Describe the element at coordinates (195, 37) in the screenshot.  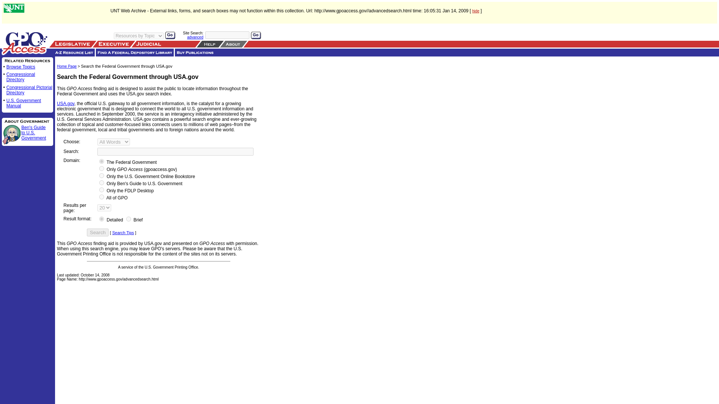
I see `advanced` at that location.